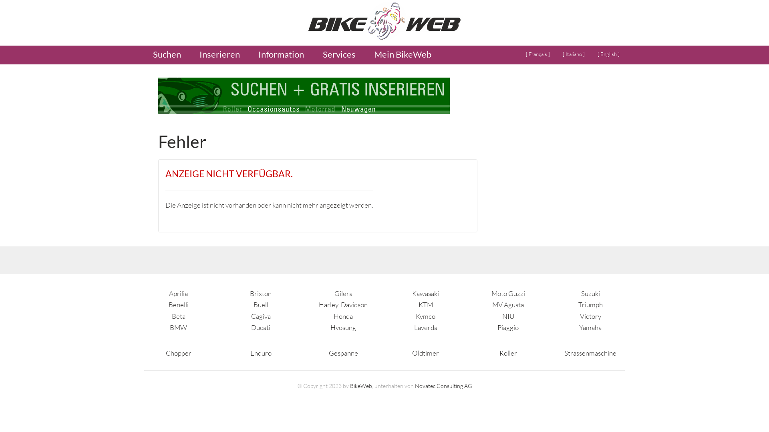  What do you see at coordinates (343, 327) in the screenshot?
I see `Hyosung` at bounding box center [343, 327].